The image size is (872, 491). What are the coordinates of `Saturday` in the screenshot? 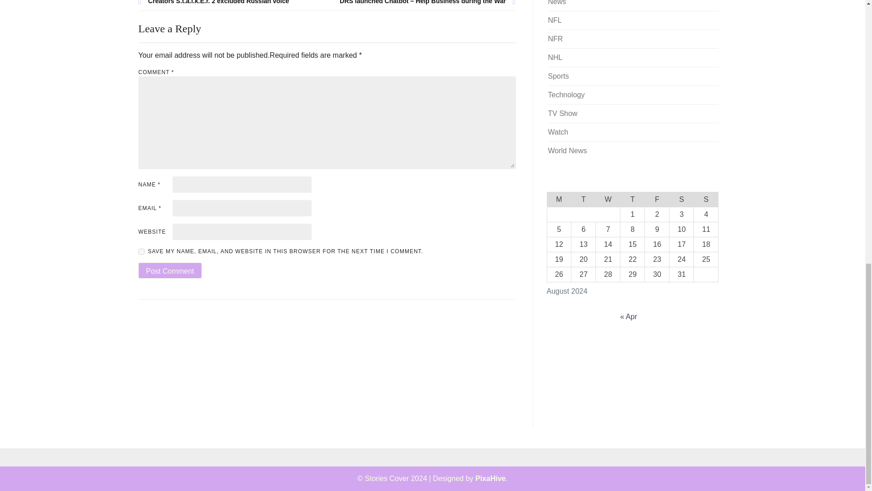 It's located at (682, 199).